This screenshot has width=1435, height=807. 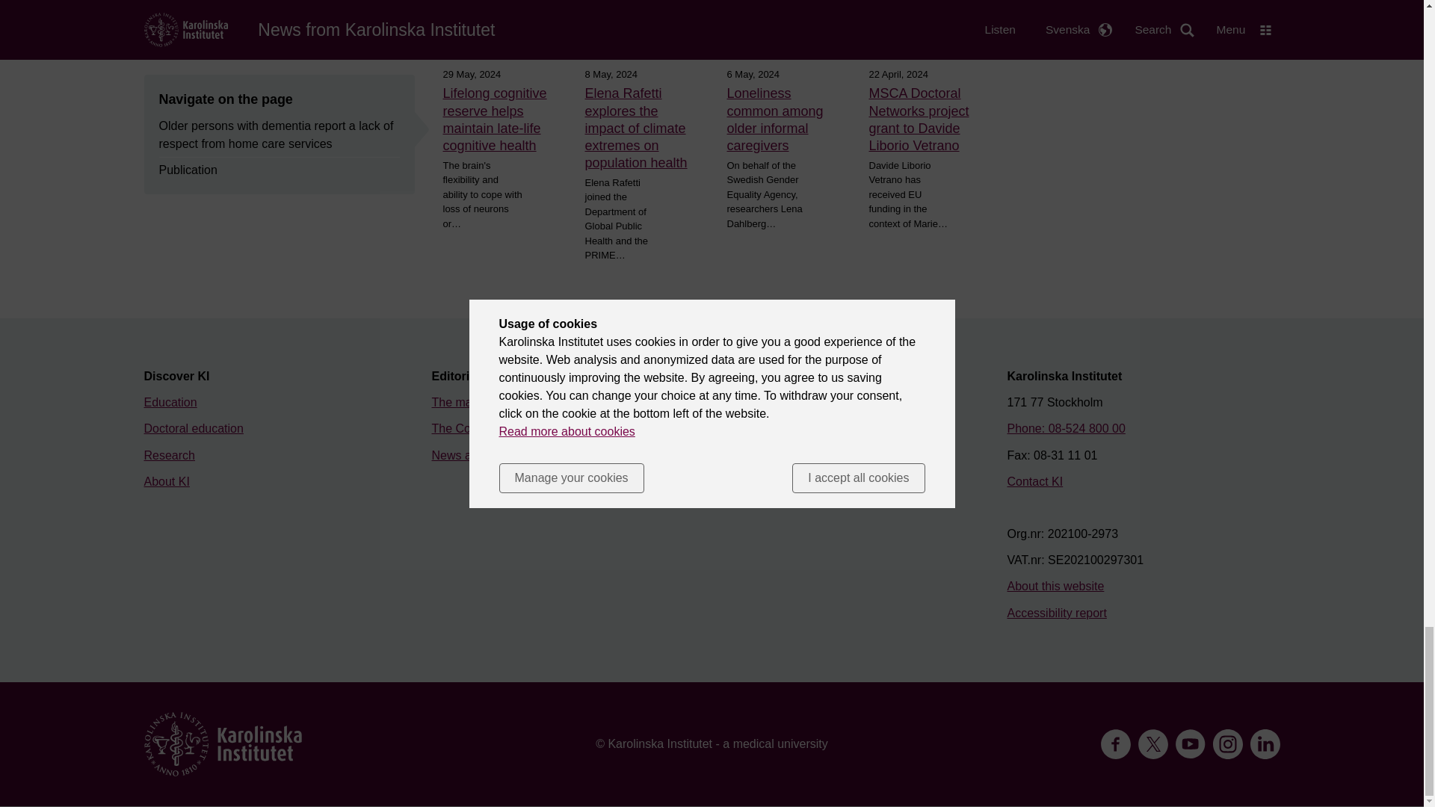 I want to click on Education, so click(x=170, y=402).